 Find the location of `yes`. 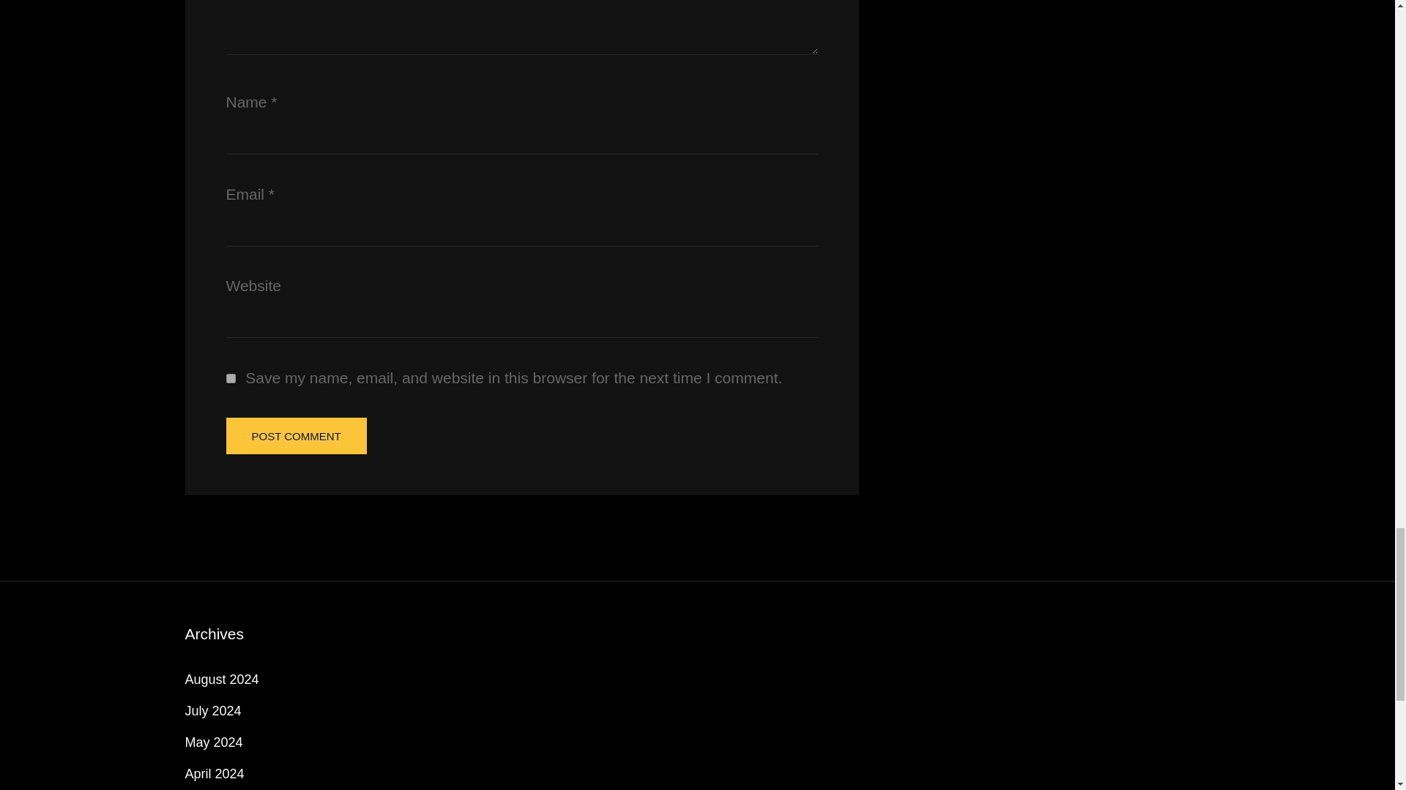

yes is located at coordinates (230, 377).